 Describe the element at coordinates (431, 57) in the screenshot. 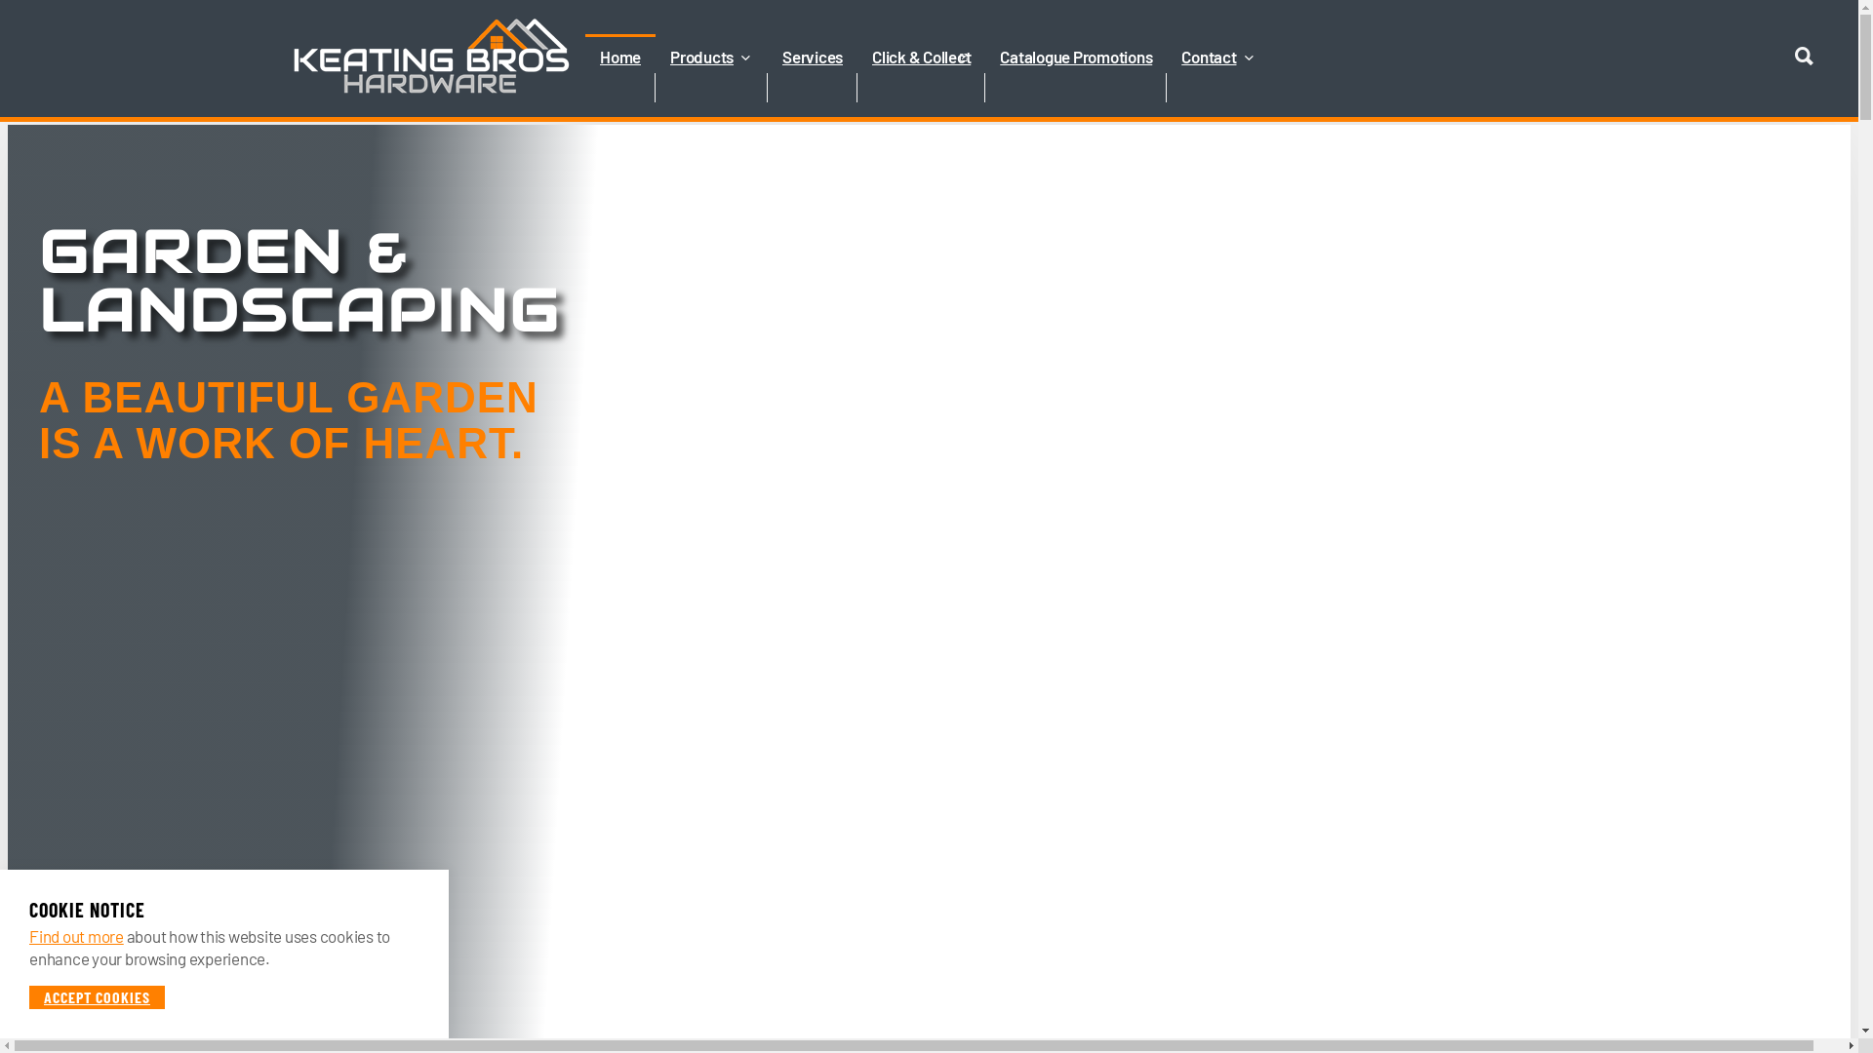

I see `Keating Brothers Hardware` at that location.